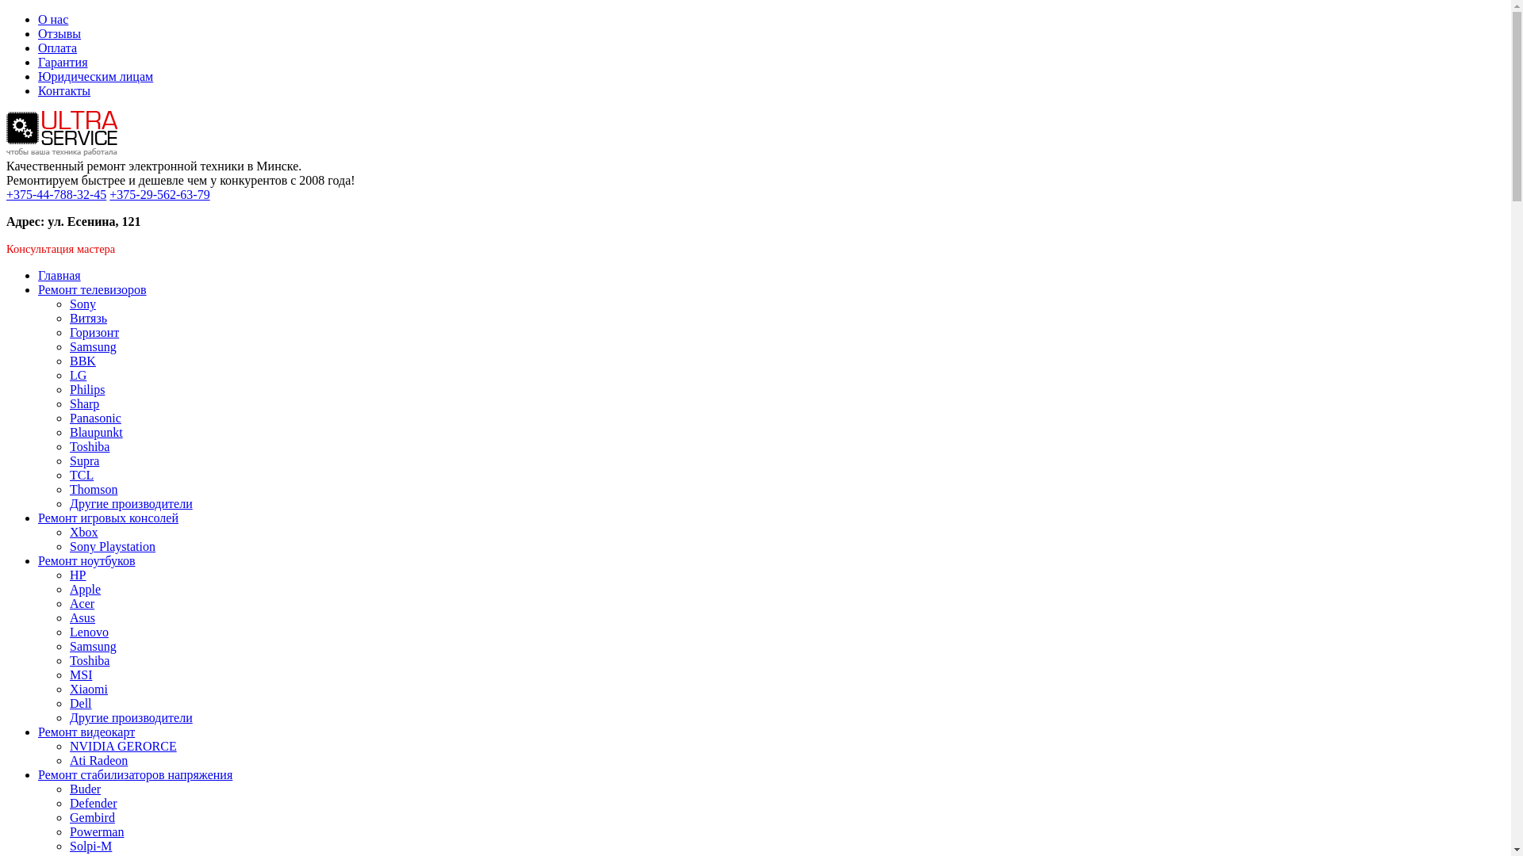 This screenshot has height=856, width=1523. What do you see at coordinates (159, 195) in the screenshot?
I see `+375-29-562-63-79` at bounding box center [159, 195].